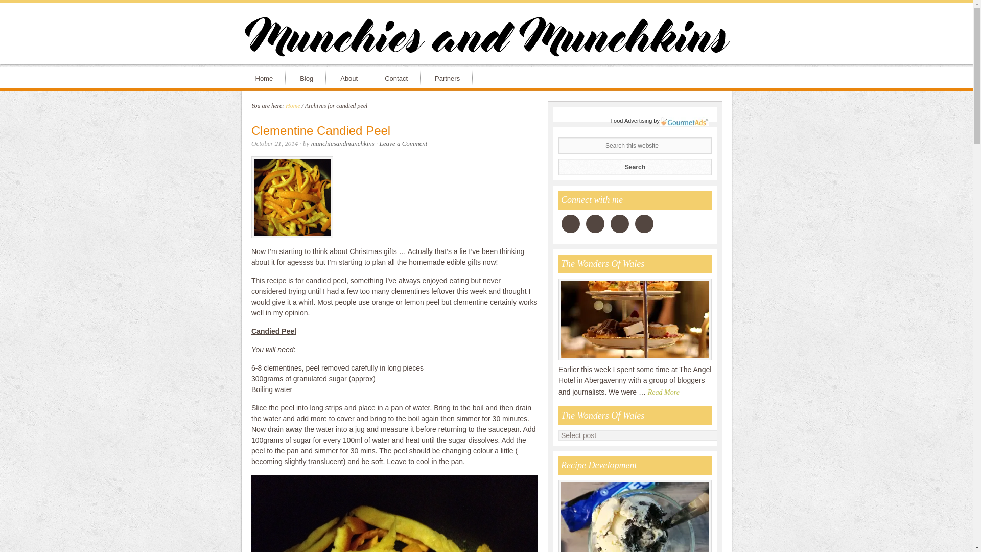 The width and height of the screenshot is (981, 552). I want to click on Home, so click(292, 105).